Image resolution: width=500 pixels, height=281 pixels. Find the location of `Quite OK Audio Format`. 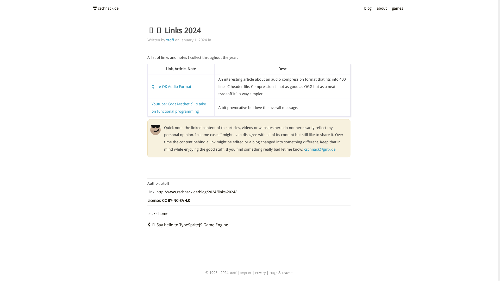

Quite OK Audio Format is located at coordinates (171, 86).